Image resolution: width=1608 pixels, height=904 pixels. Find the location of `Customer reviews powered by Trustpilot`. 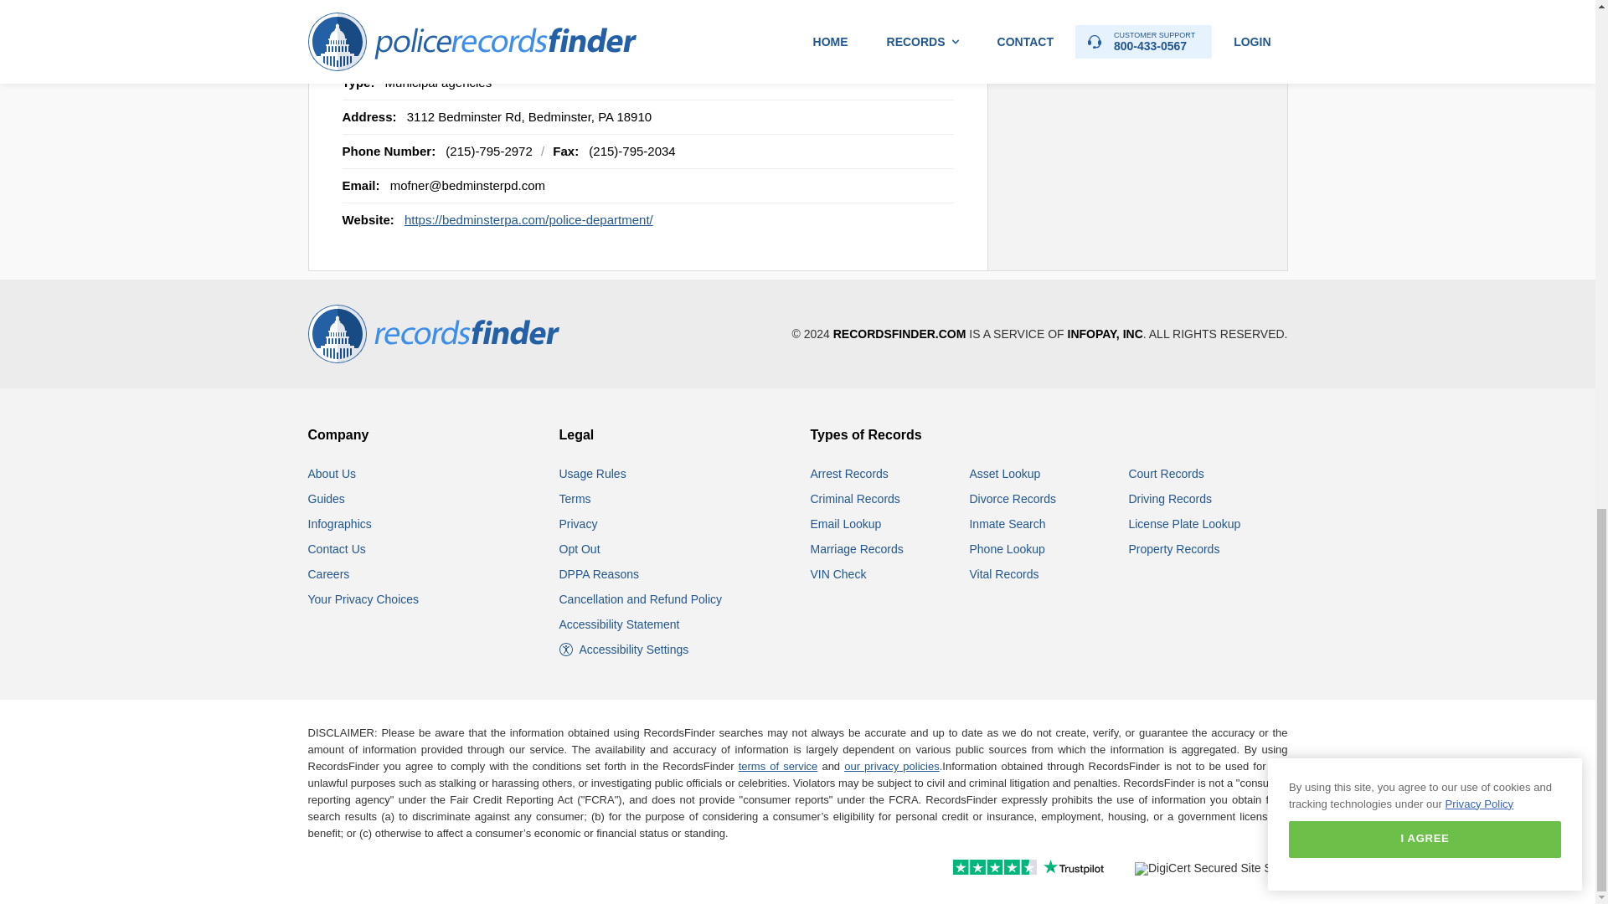

Customer reviews powered by Trustpilot is located at coordinates (992, 869).